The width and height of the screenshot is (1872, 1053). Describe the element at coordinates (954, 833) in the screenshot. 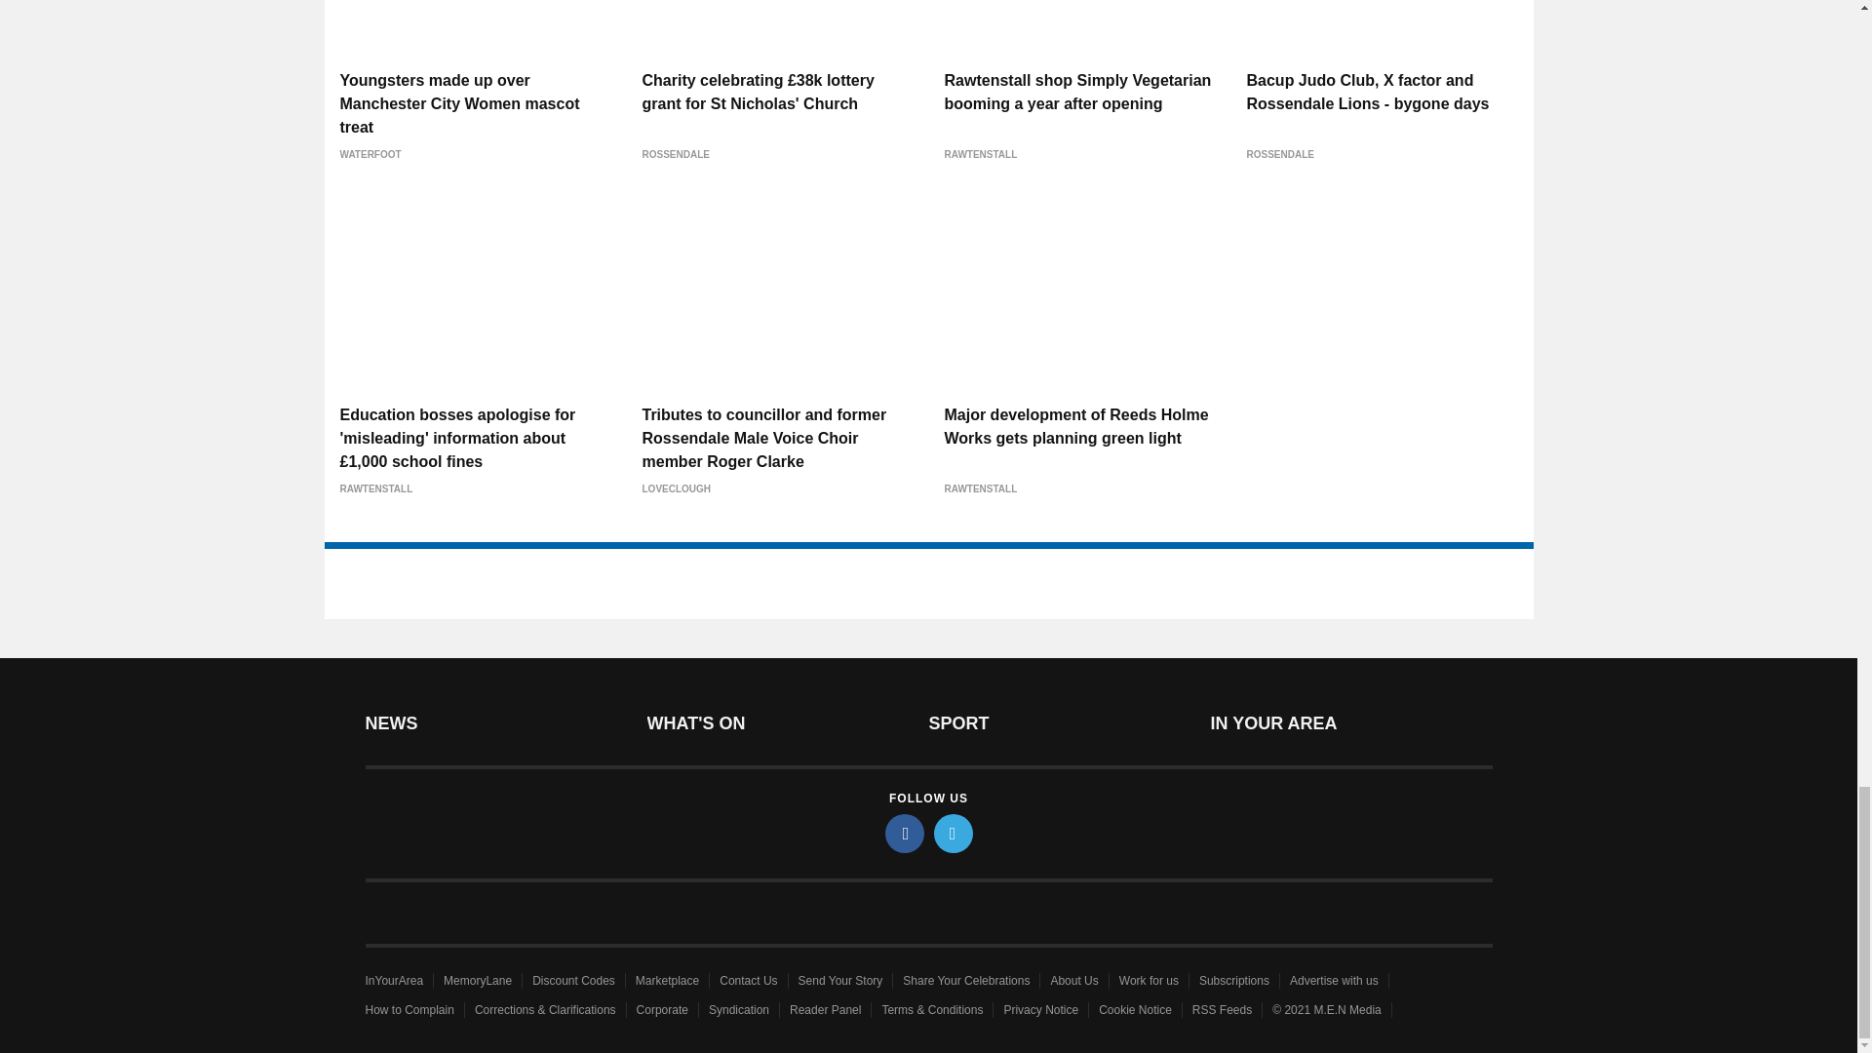

I see `twitter` at that location.